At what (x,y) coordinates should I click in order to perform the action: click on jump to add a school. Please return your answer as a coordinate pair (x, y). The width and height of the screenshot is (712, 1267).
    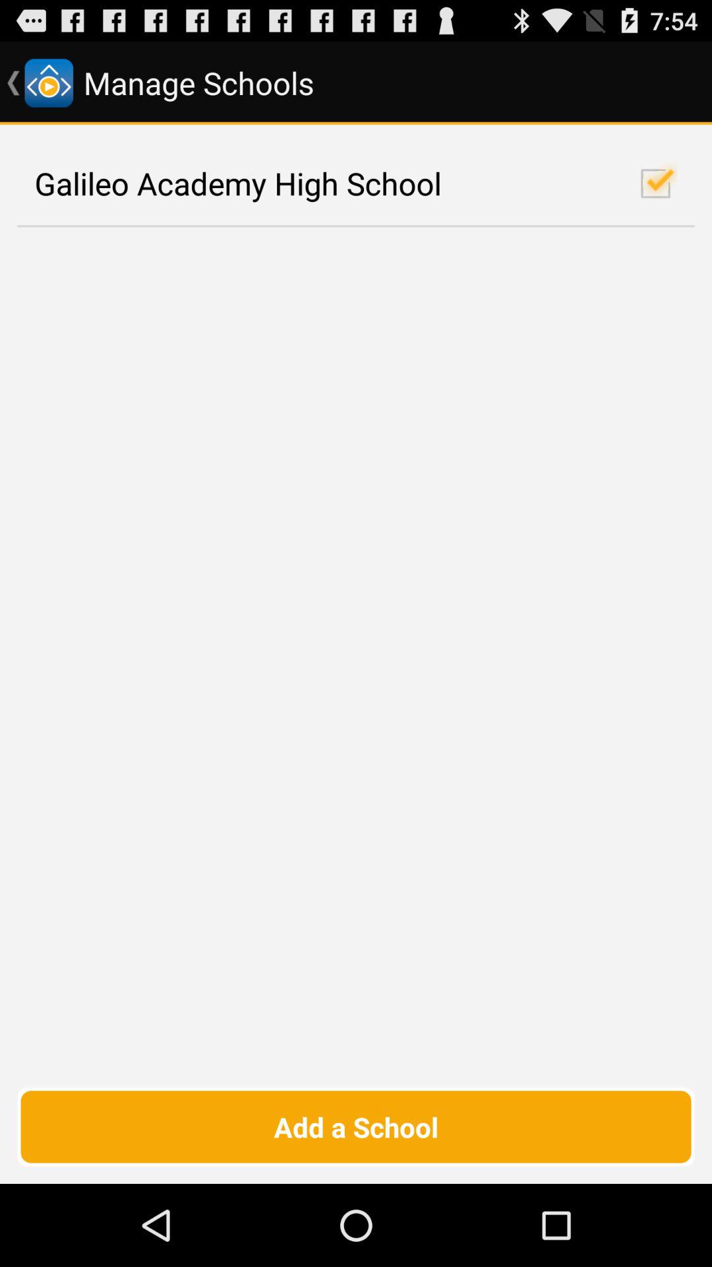
    Looking at the image, I should click on (356, 1126).